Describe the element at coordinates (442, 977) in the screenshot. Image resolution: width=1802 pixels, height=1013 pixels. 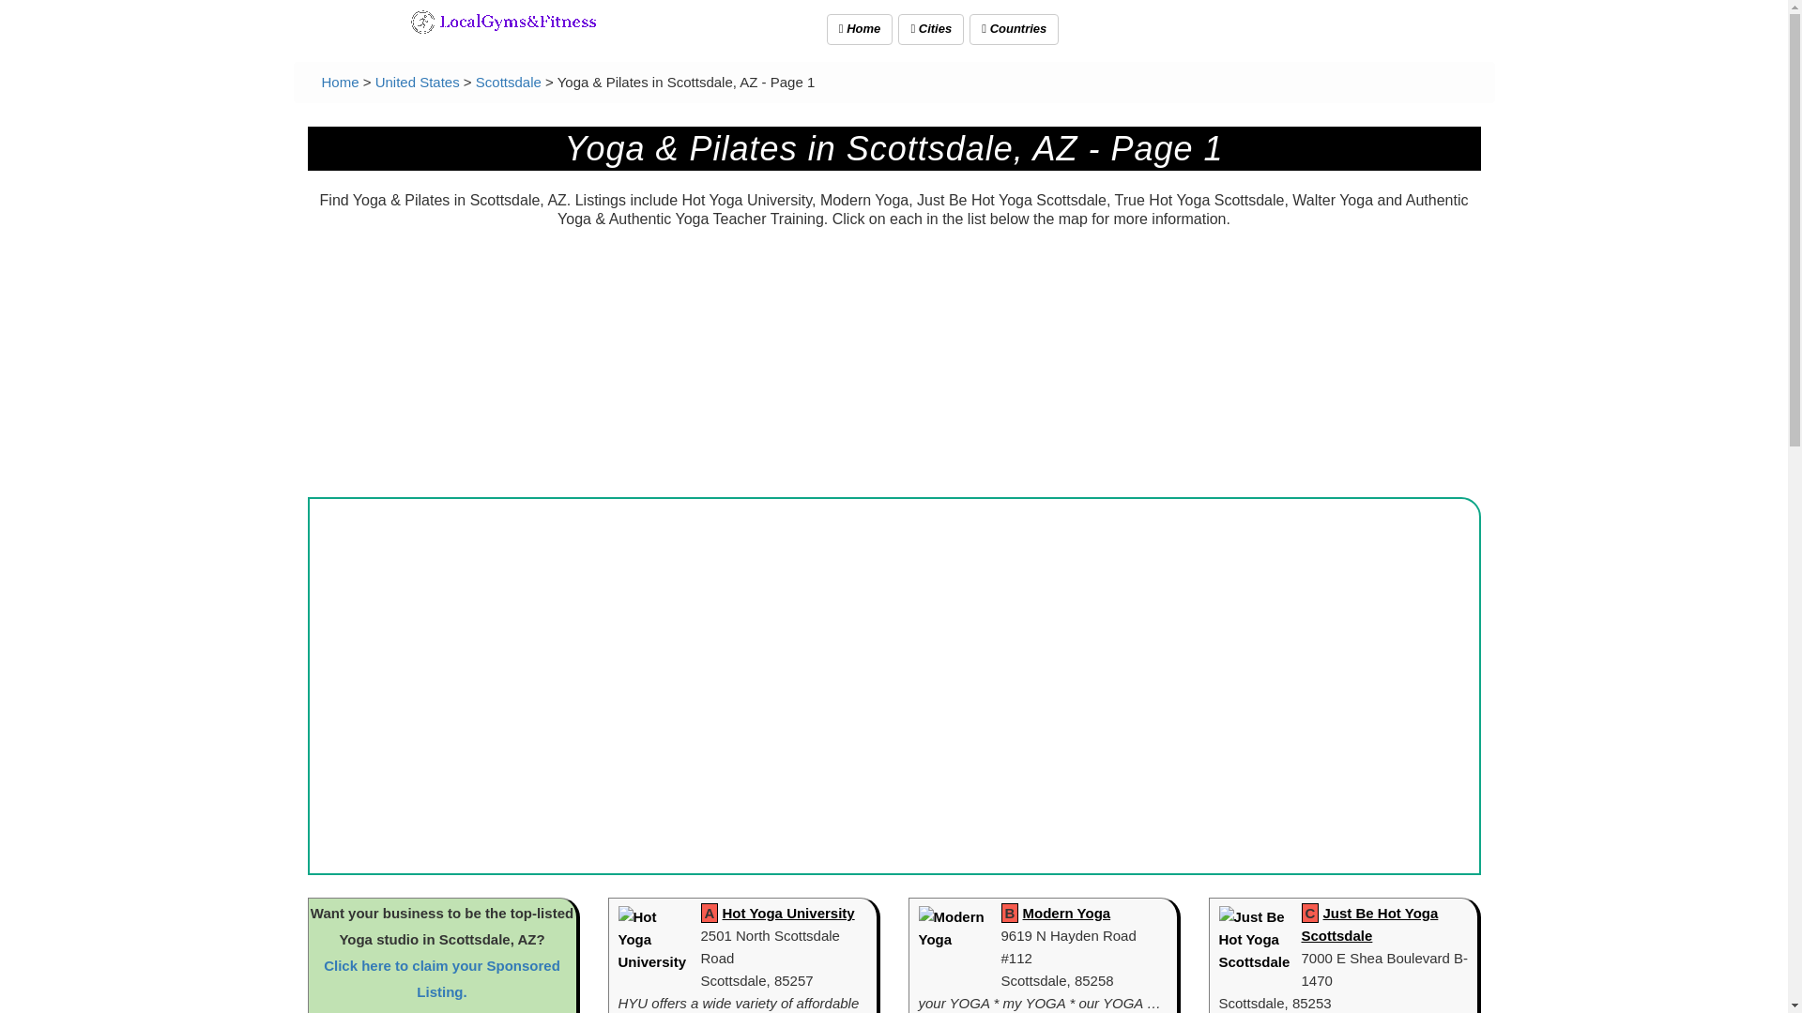
I see `Click here to claim your Sponsored Listing.` at that location.